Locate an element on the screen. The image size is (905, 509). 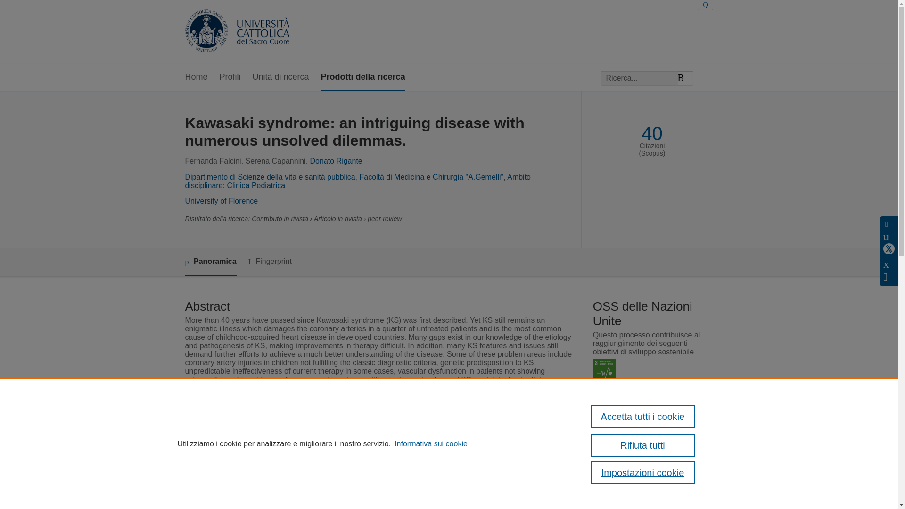
Link a IRIS PubliCatt is located at coordinates (636, 477).